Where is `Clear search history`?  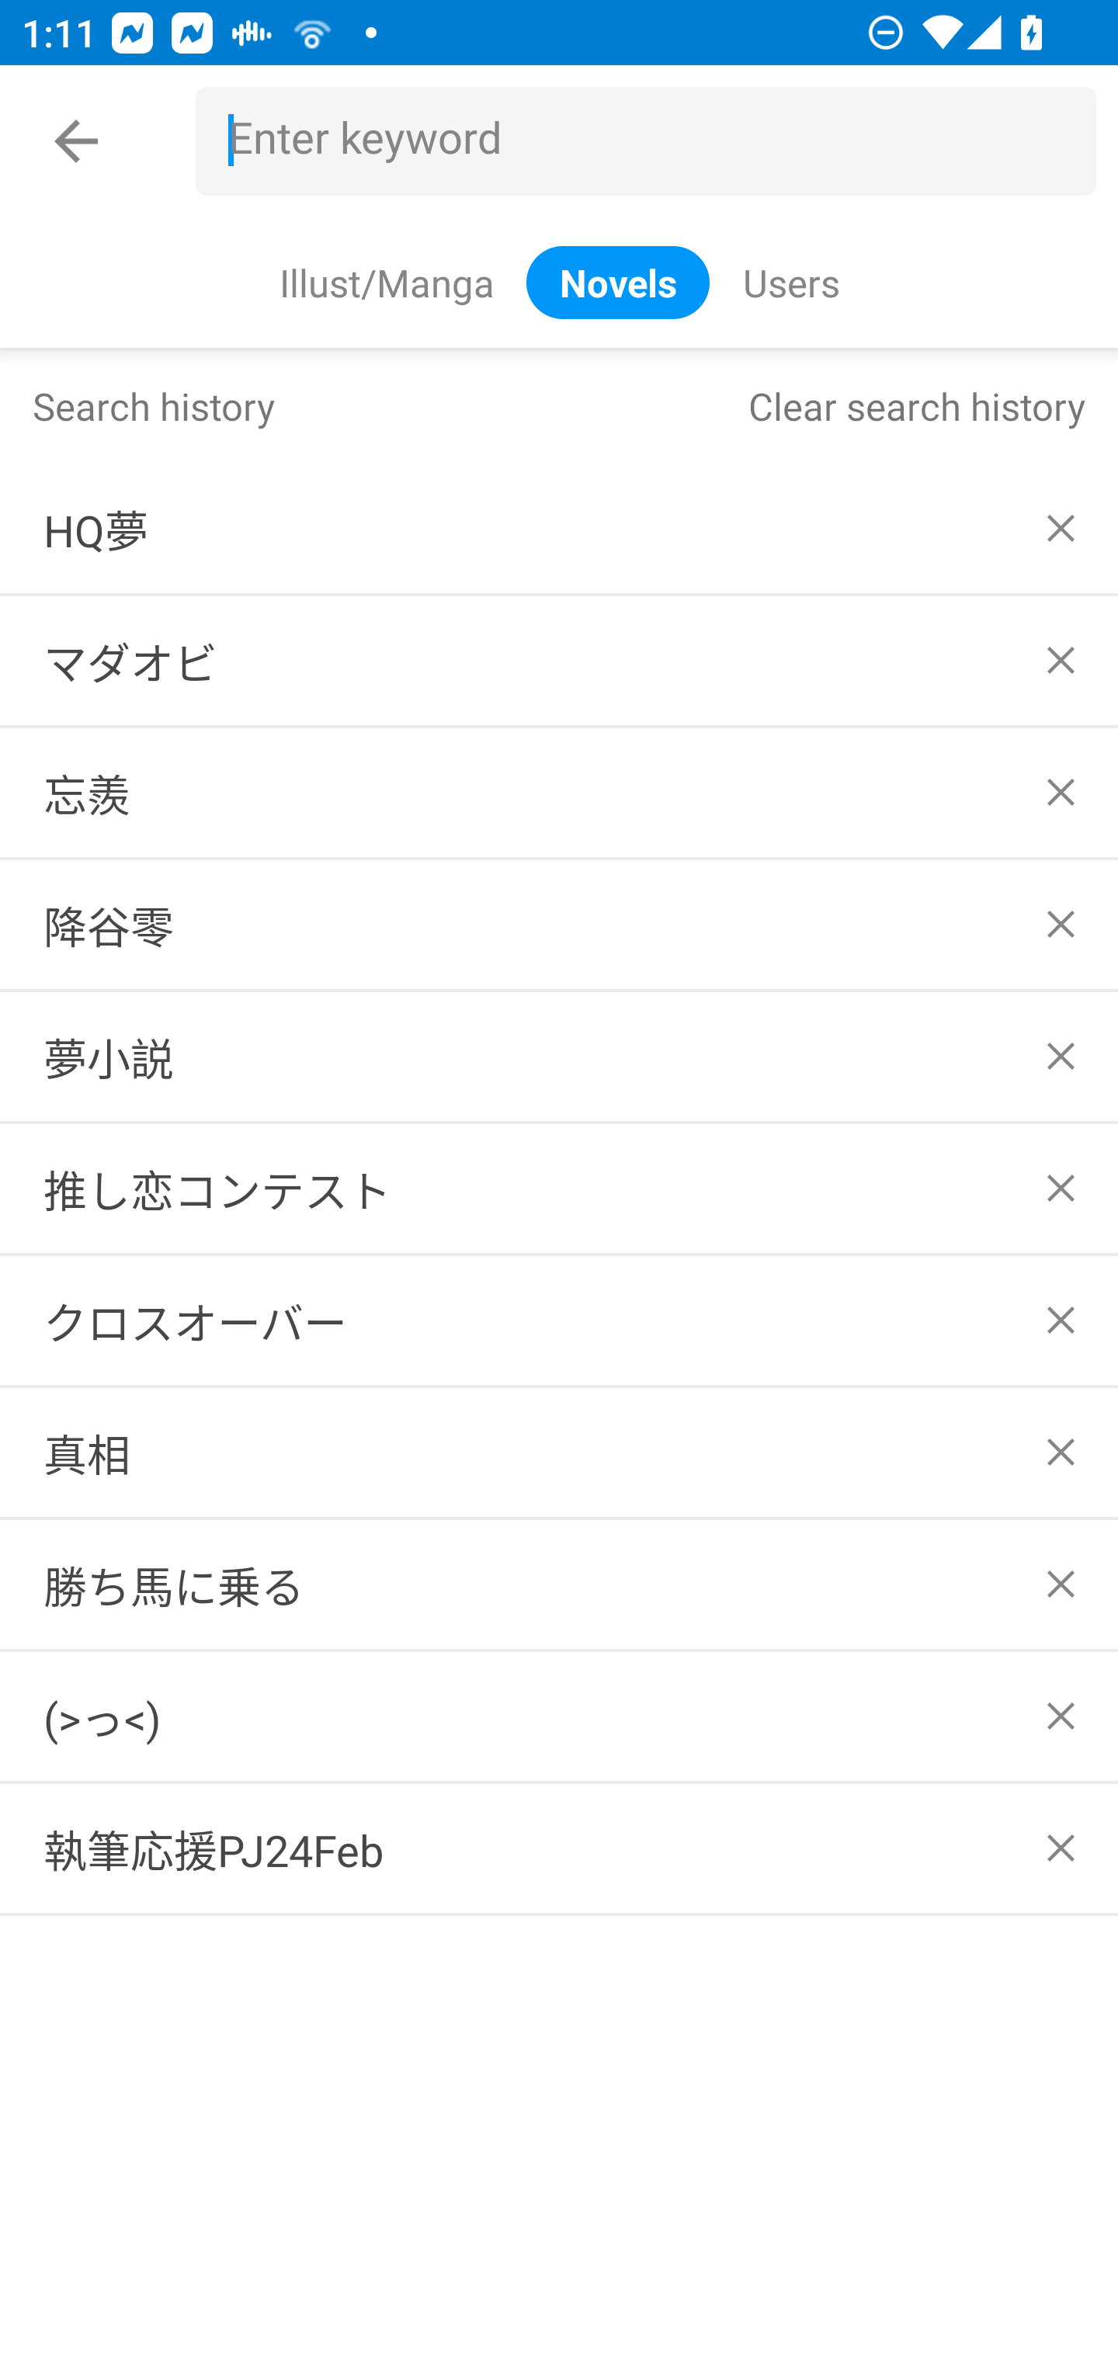
Clear search history is located at coordinates (916, 405).